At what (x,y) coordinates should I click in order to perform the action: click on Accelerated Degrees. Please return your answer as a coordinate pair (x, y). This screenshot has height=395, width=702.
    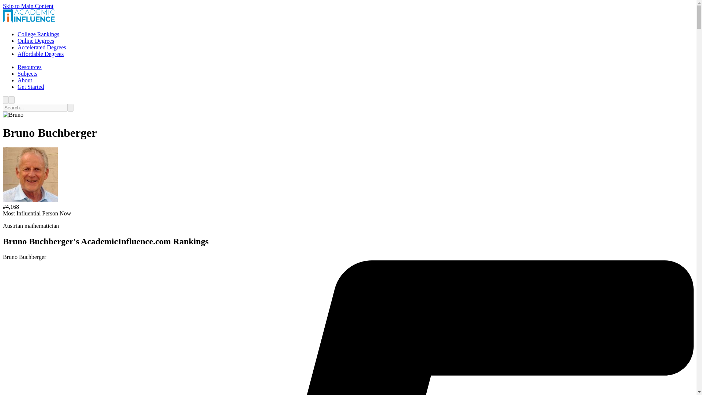
    Looking at the image, I should click on (42, 47).